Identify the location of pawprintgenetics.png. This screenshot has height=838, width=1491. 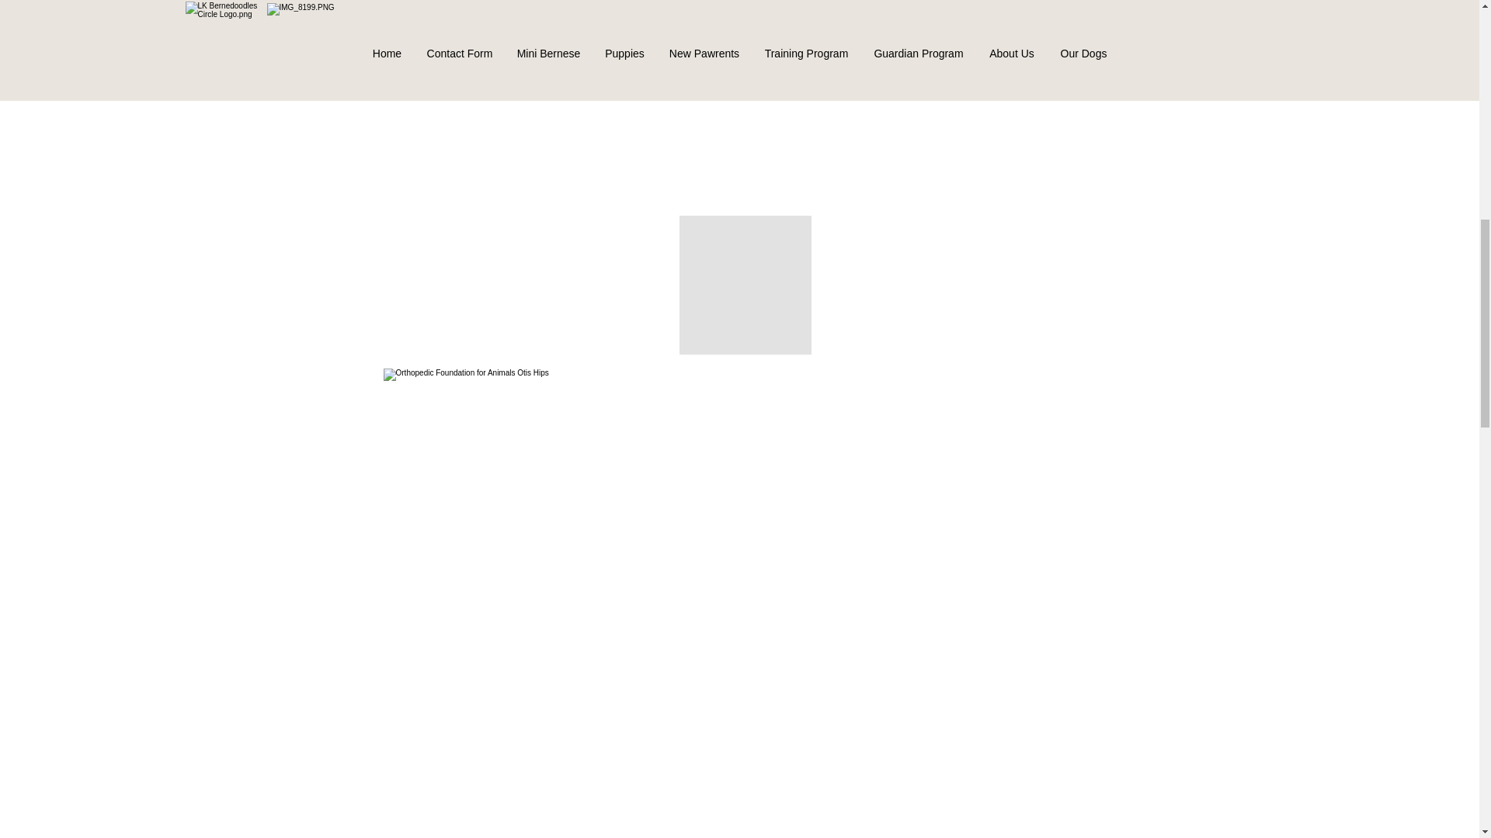
(739, 178).